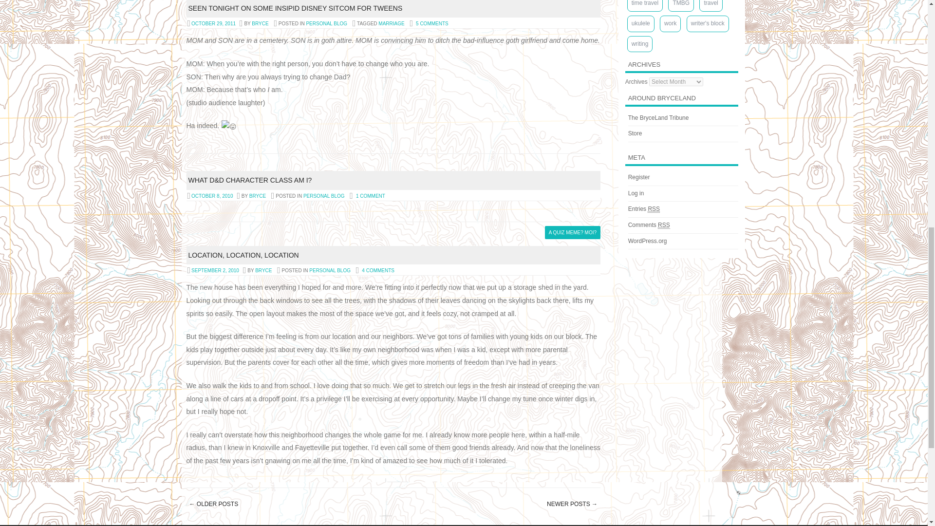 The image size is (935, 526). What do you see at coordinates (573, 233) in the screenshot?
I see `A QUIZ MEME? MOI?` at bounding box center [573, 233].